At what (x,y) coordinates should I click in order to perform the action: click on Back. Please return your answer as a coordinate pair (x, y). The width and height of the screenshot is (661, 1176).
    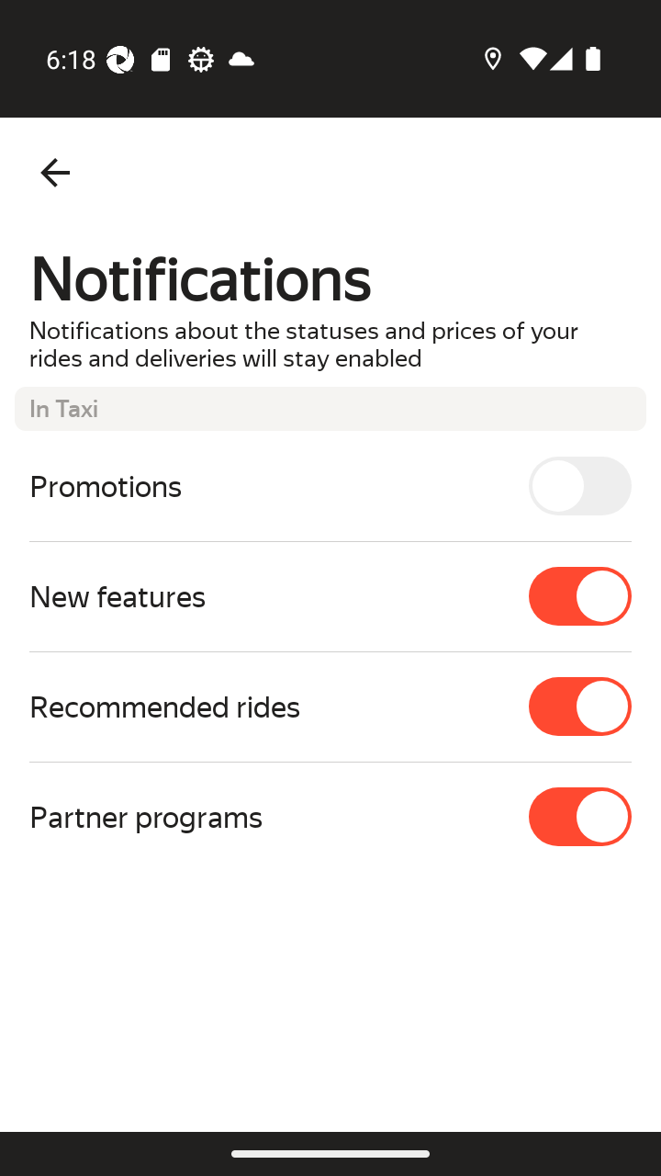
    Looking at the image, I should click on (55, 173).